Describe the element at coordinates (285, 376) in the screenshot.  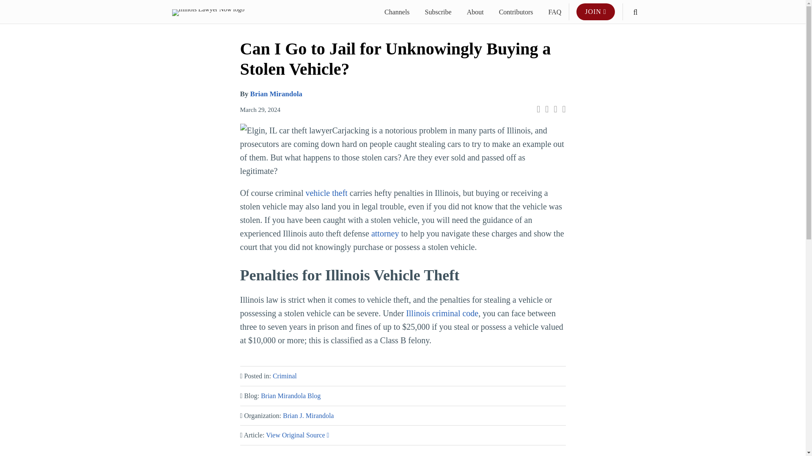
I see `Criminal` at that location.